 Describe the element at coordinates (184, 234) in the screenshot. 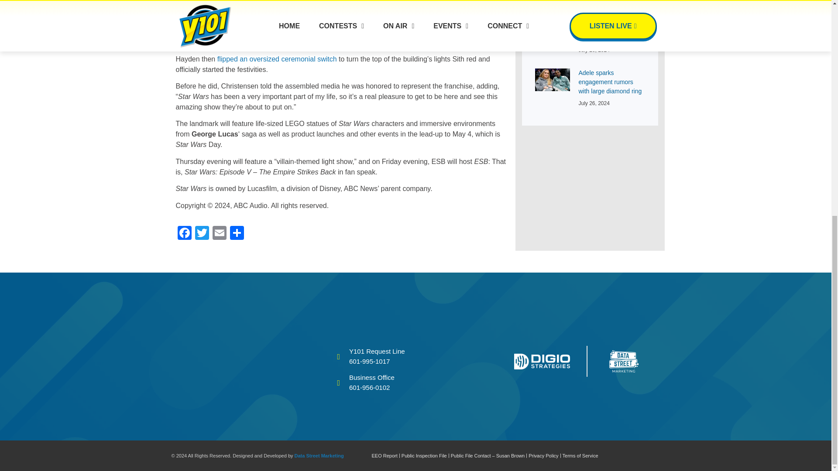

I see `Facebook` at that location.